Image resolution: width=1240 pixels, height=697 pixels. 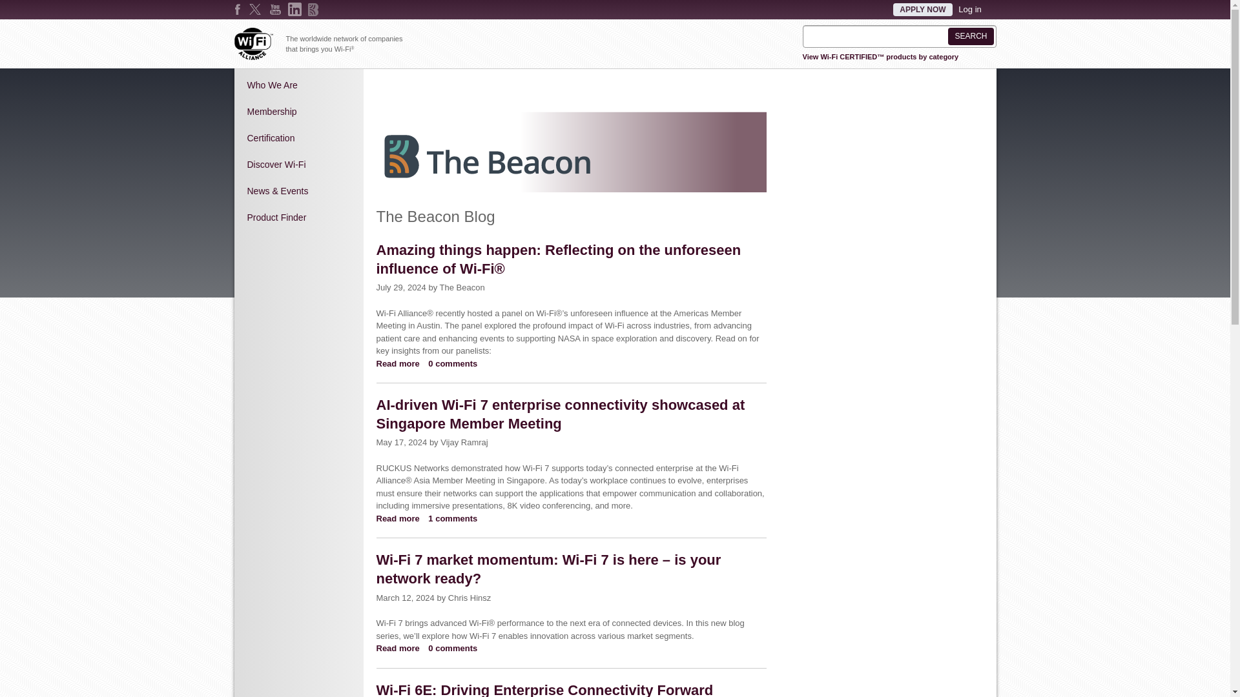 I want to click on Who We Are, so click(x=298, y=85).